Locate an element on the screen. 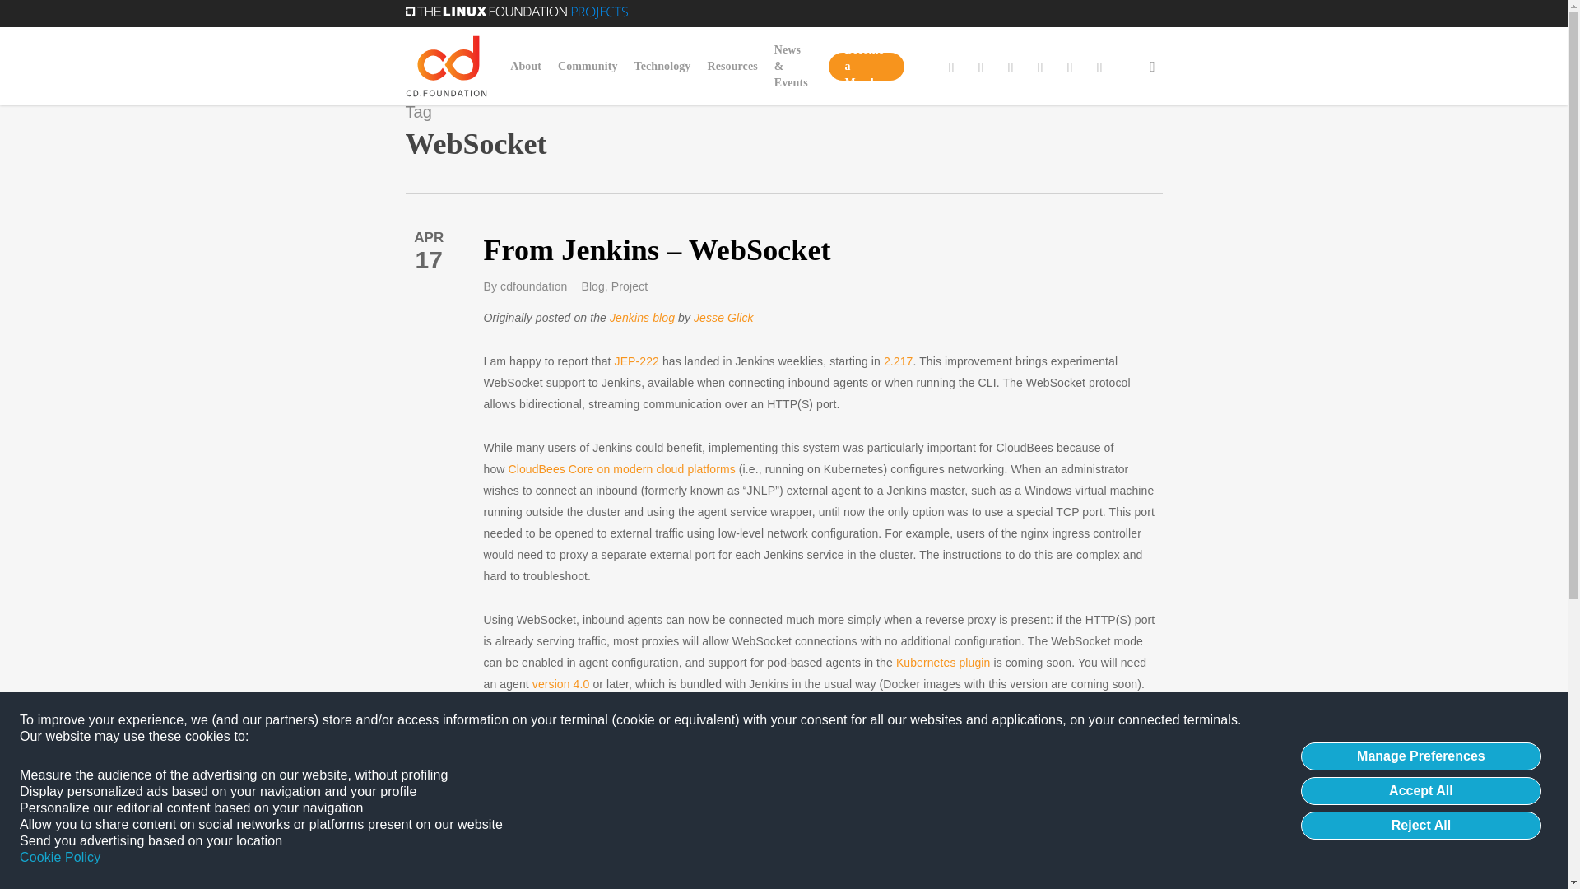 This screenshot has height=889, width=1580. Reject All is located at coordinates (1420, 825).